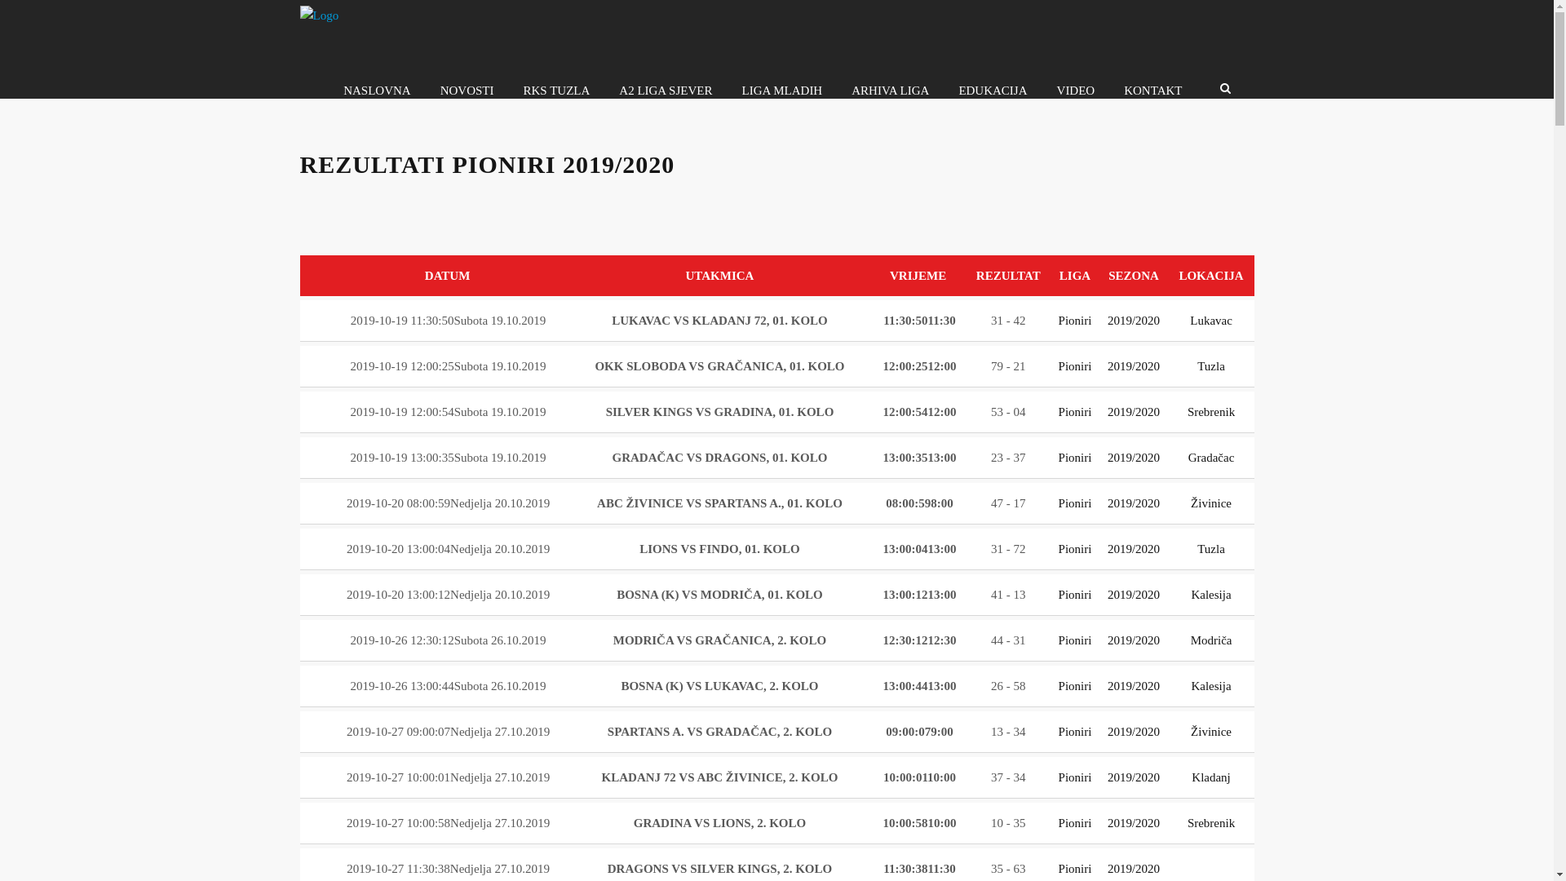 This screenshot has width=1566, height=881. What do you see at coordinates (891, 91) in the screenshot?
I see `ARHIVA LIGA` at bounding box center [891, 91].